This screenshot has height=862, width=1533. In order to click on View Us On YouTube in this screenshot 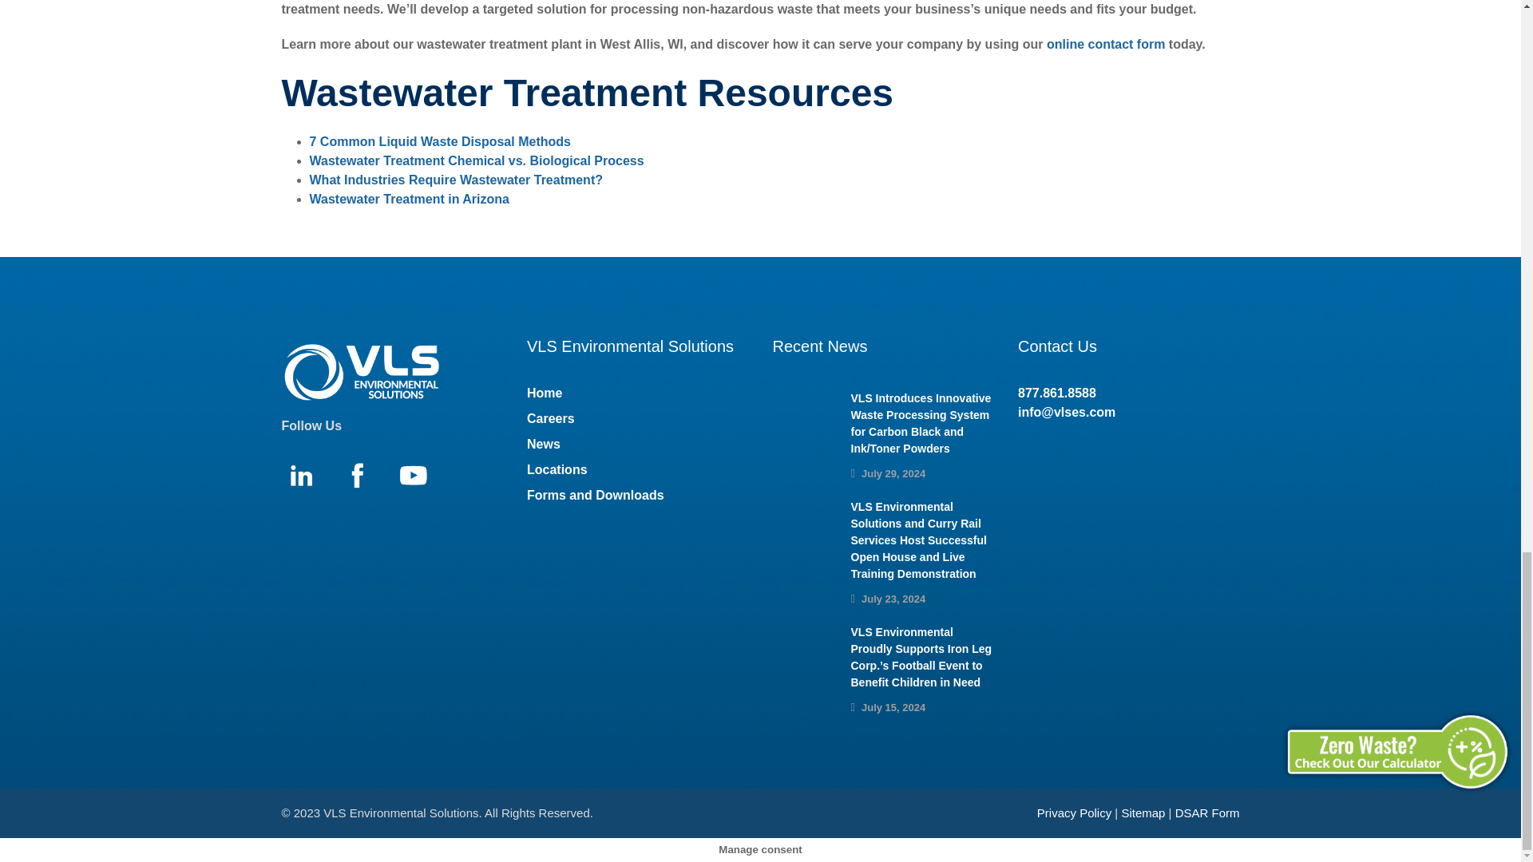, I will do `click(420, 480)`.